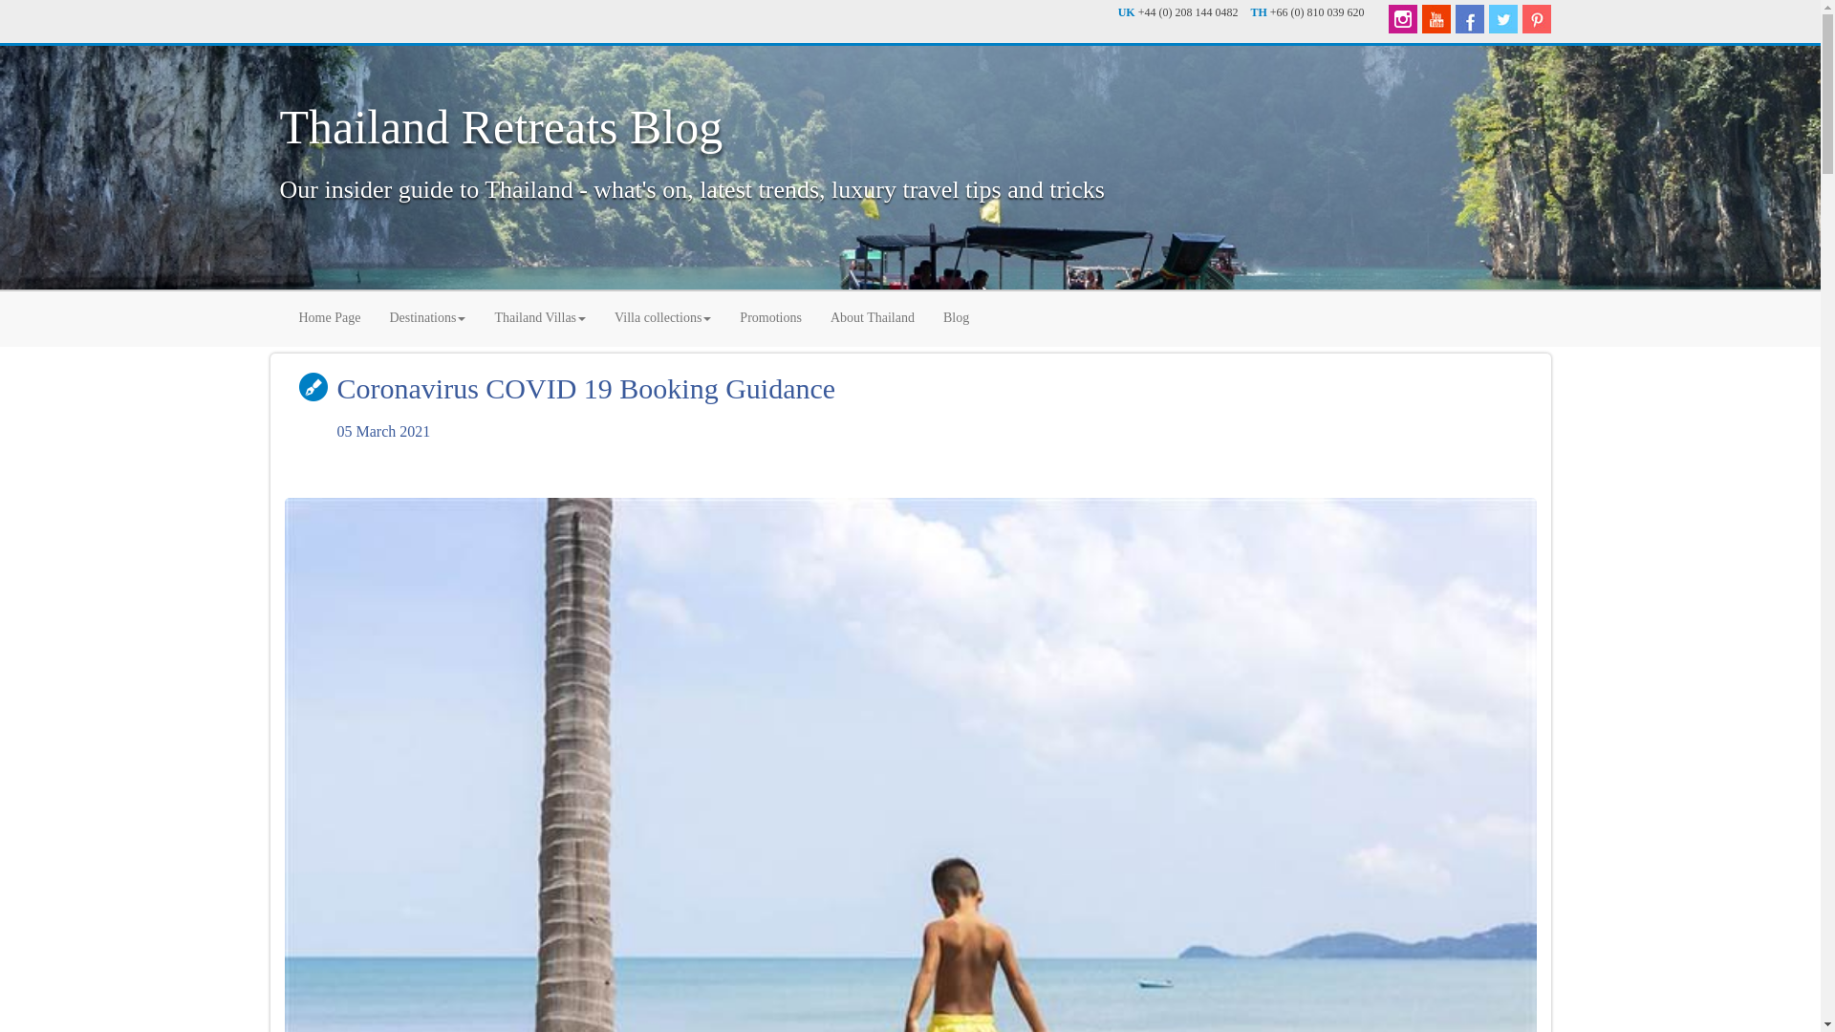 The image size is (1835, 1032). I want to click on Home Page, so click(330, 315).